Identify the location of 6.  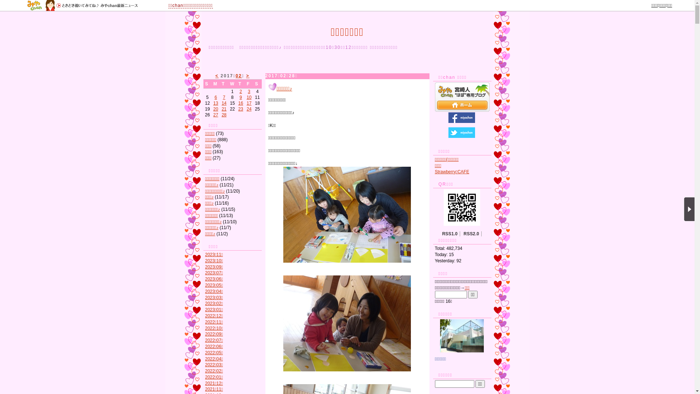
(216, 97).